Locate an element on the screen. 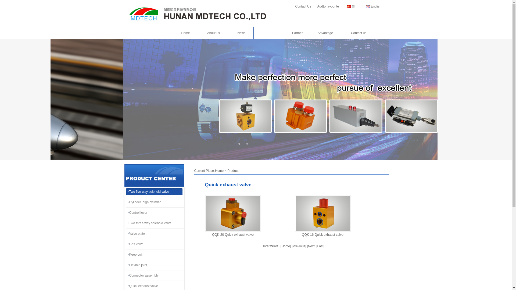 The height and width of the screenshot is (290, 516). Contact us is located at coordinates (359, 33).